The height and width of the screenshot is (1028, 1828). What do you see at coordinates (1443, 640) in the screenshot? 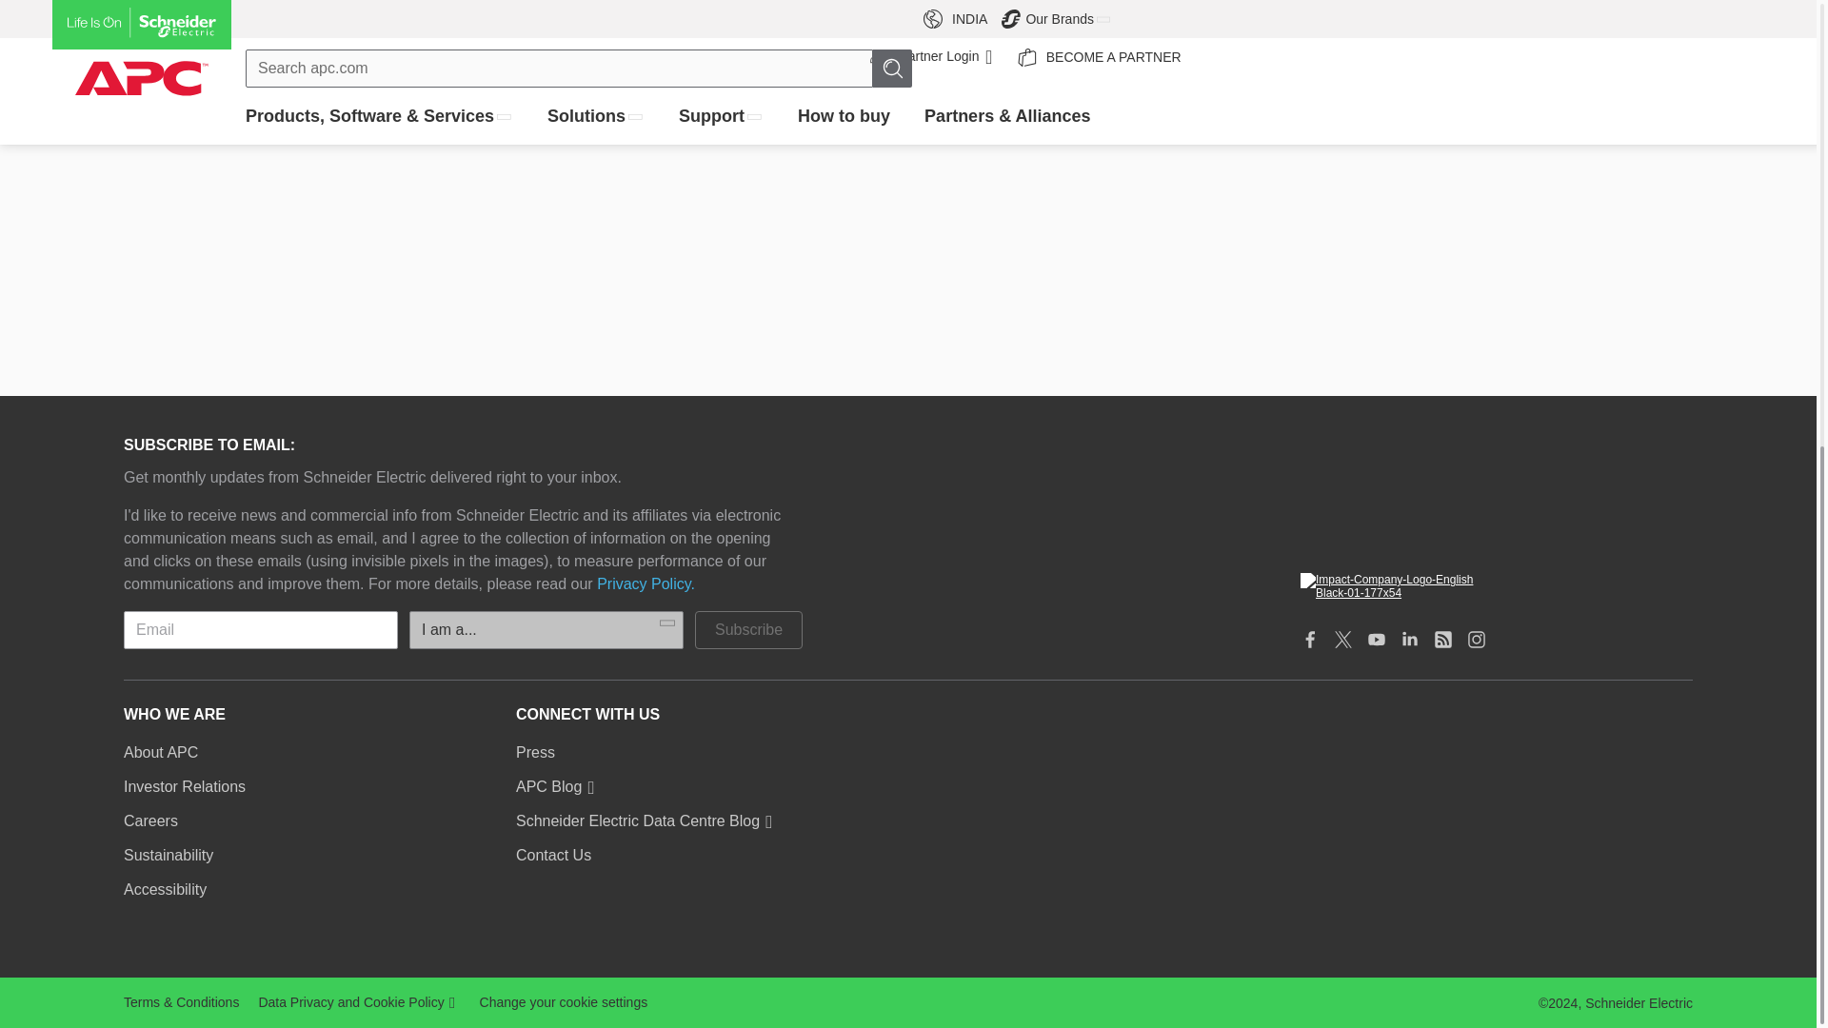
I see `RSS` at bounding box center [1443, 640].